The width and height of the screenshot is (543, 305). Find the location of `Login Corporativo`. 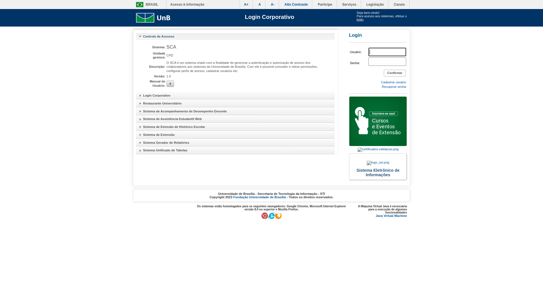

Login Corporativo is located at coordinates (235, 95).